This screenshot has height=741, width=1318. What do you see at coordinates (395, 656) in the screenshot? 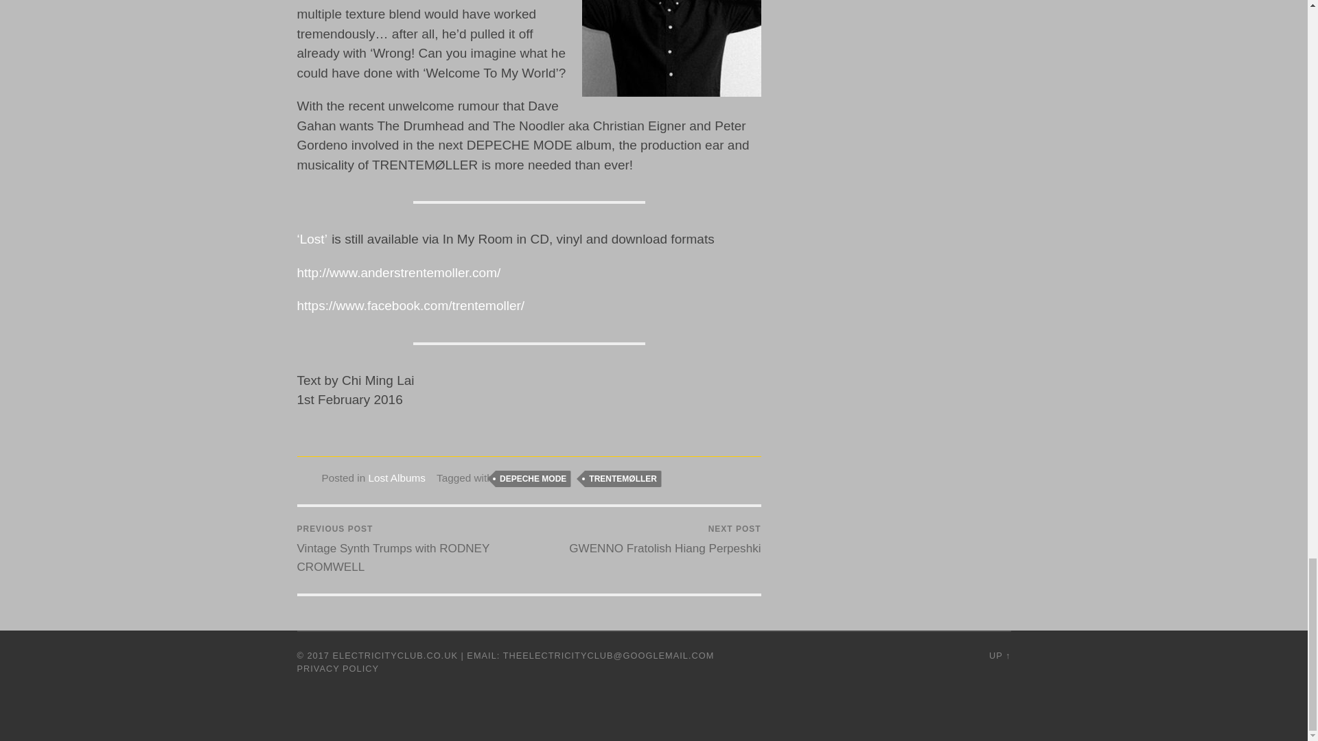
I see `ELECTRICITYCLUB.CO.UK` at bounding box center [395, 656].